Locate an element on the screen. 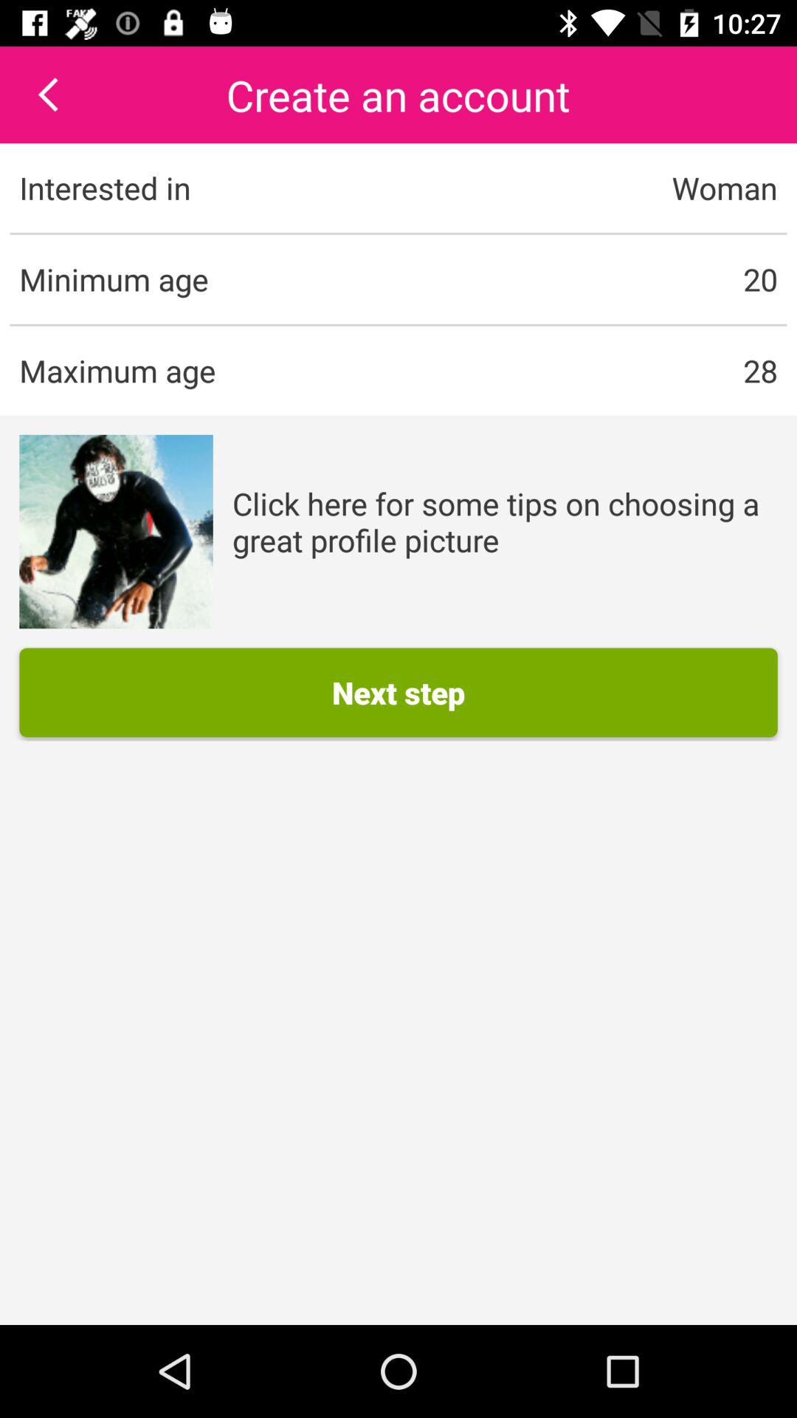 The width and height of the screenshot is (797, 1418). turn on item below maximum age app is located at coordinates (116, 532).